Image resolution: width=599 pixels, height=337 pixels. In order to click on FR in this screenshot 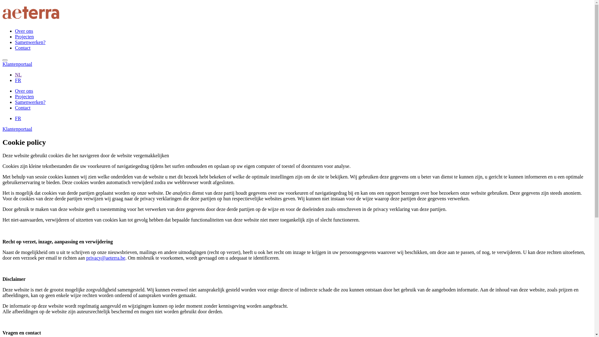, I will do `click(18, 81)`.